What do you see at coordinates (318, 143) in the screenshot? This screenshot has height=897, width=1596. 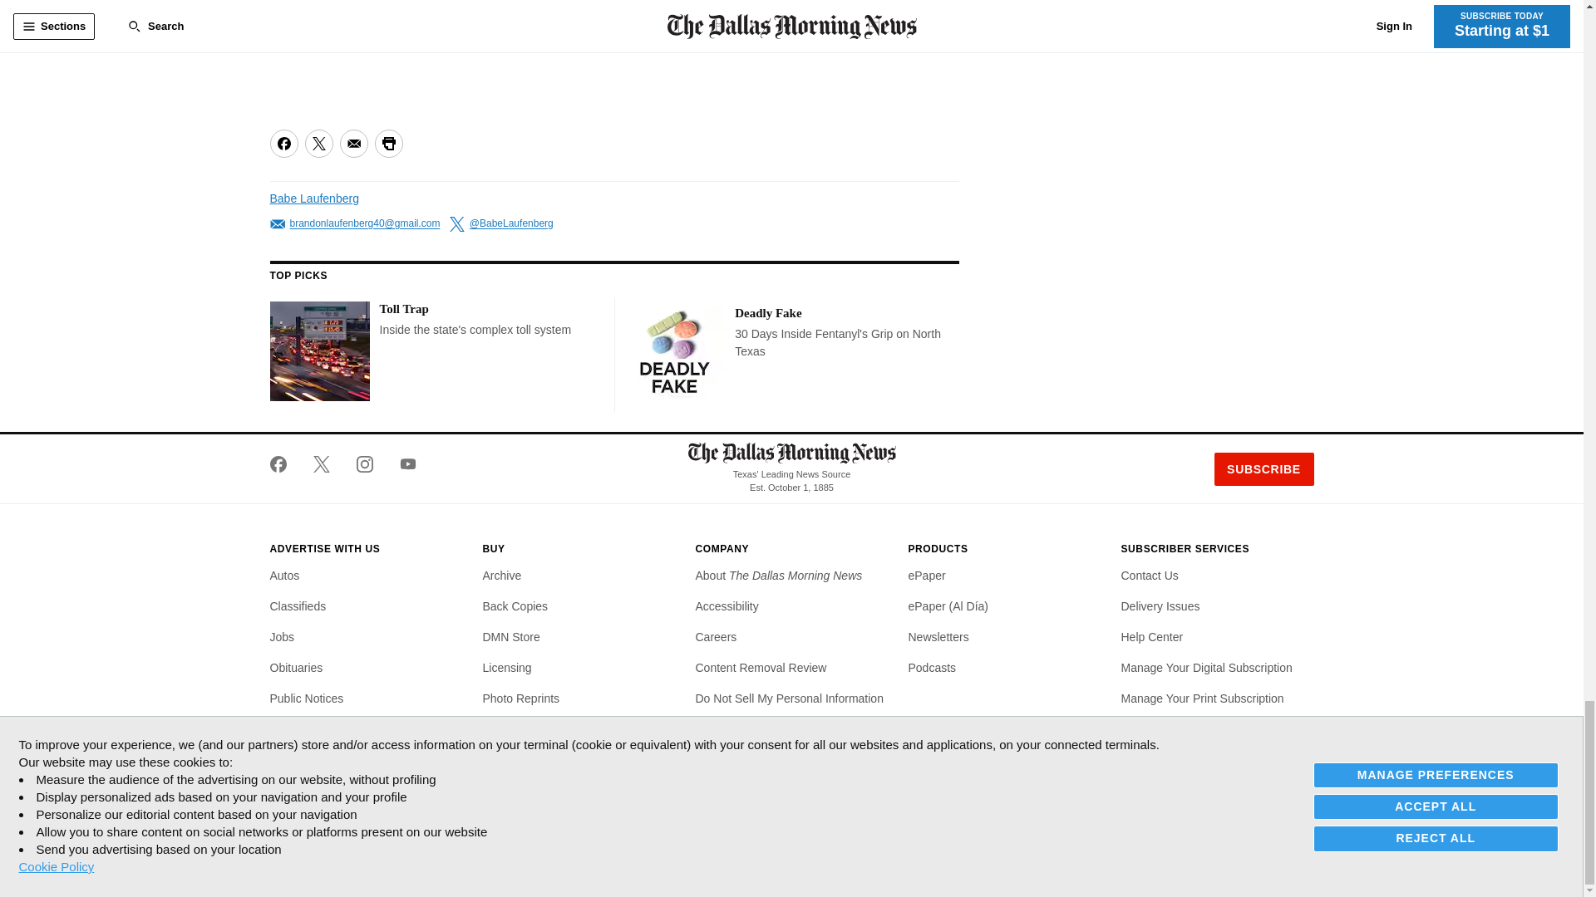 I see `Share on Twitter` at bounding box center [318, 143].